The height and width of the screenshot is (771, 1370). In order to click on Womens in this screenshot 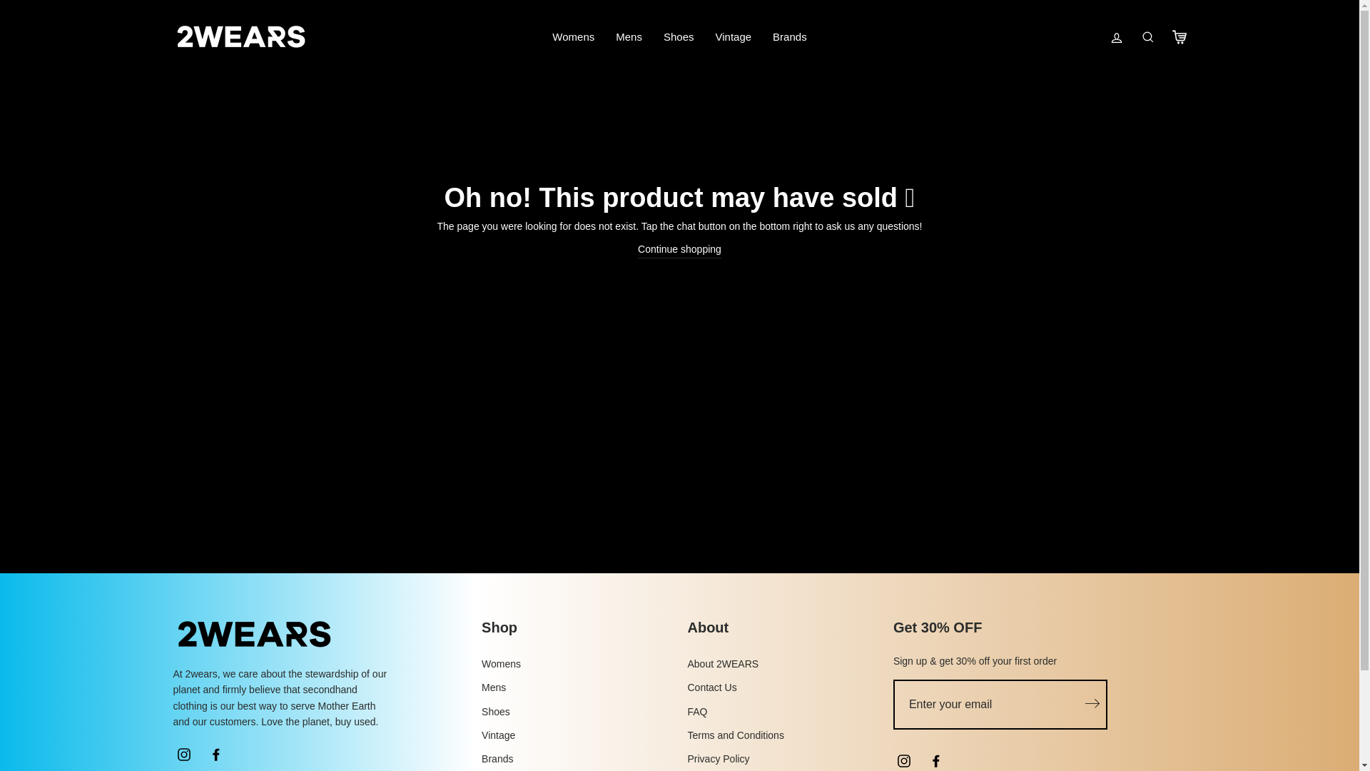, I will do `click(501, 664)`.